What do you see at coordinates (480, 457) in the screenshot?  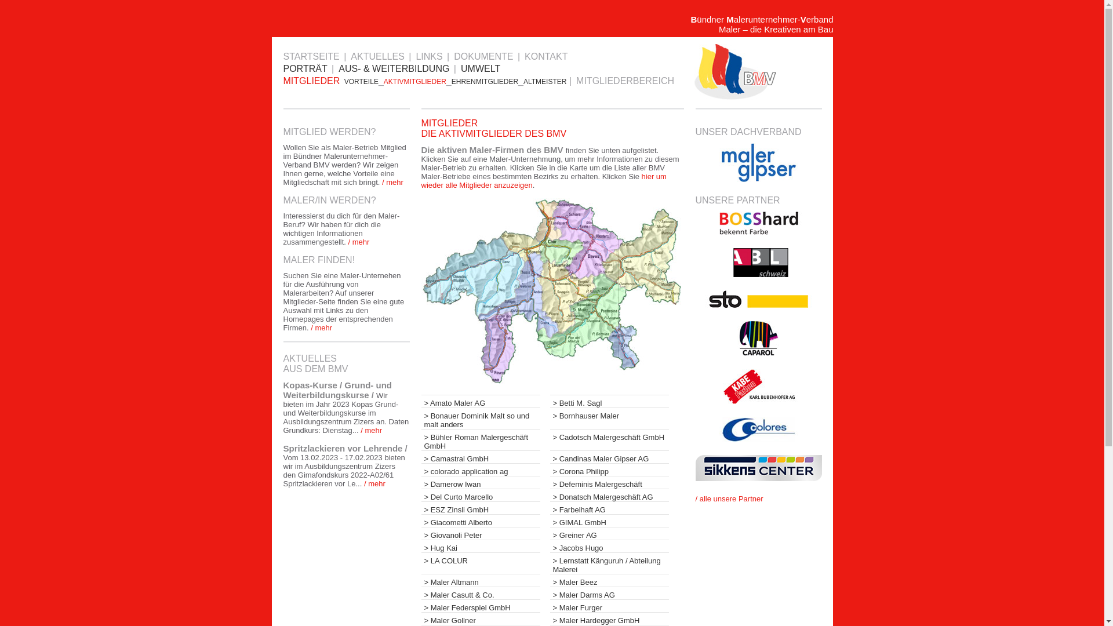 I see `> Camastral GmbH` at bounding box center [480, 457].